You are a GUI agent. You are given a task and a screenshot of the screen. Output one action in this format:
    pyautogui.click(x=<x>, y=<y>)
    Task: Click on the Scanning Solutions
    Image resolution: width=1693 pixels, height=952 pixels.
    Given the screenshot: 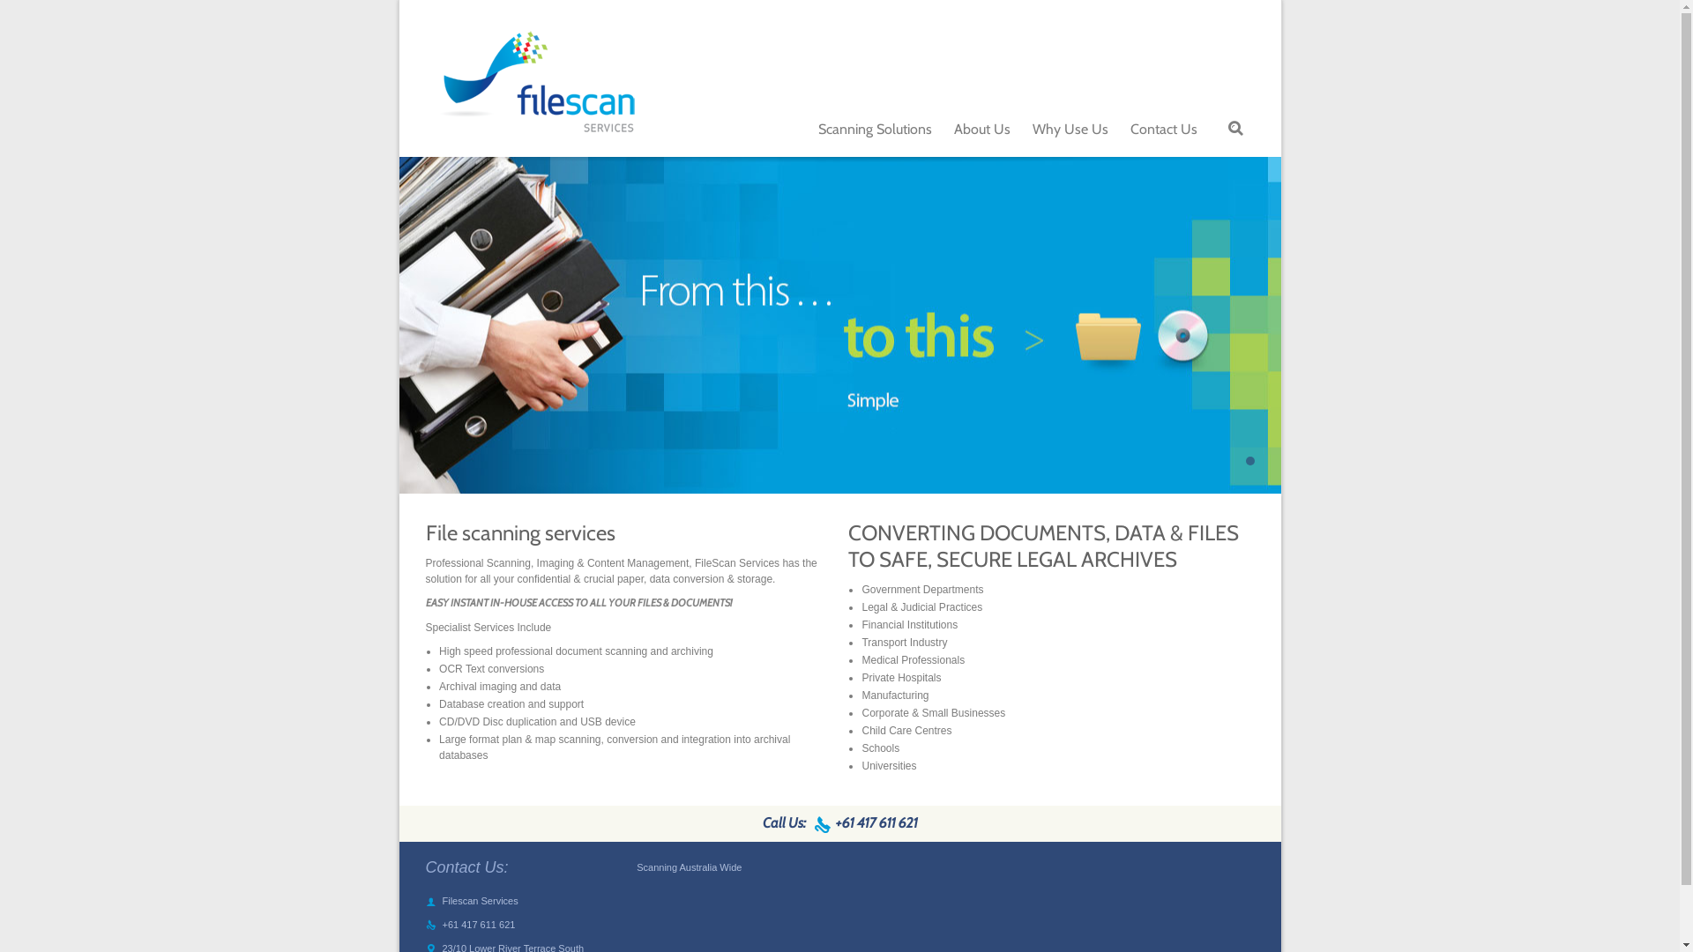 What is the action you would take?
    pyautogui.click(x=875, y=131)
    